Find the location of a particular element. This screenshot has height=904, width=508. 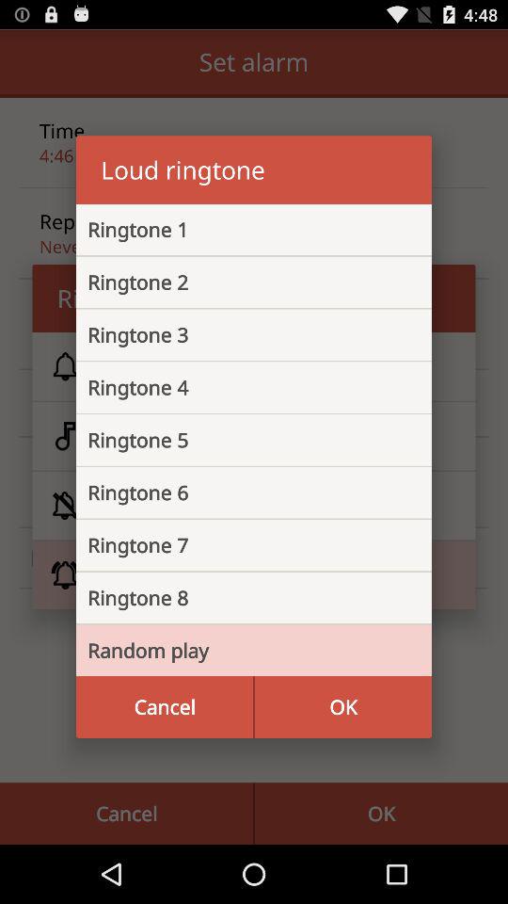

choose the icon above ringtone 7 item is located at coordinates (239, 492).